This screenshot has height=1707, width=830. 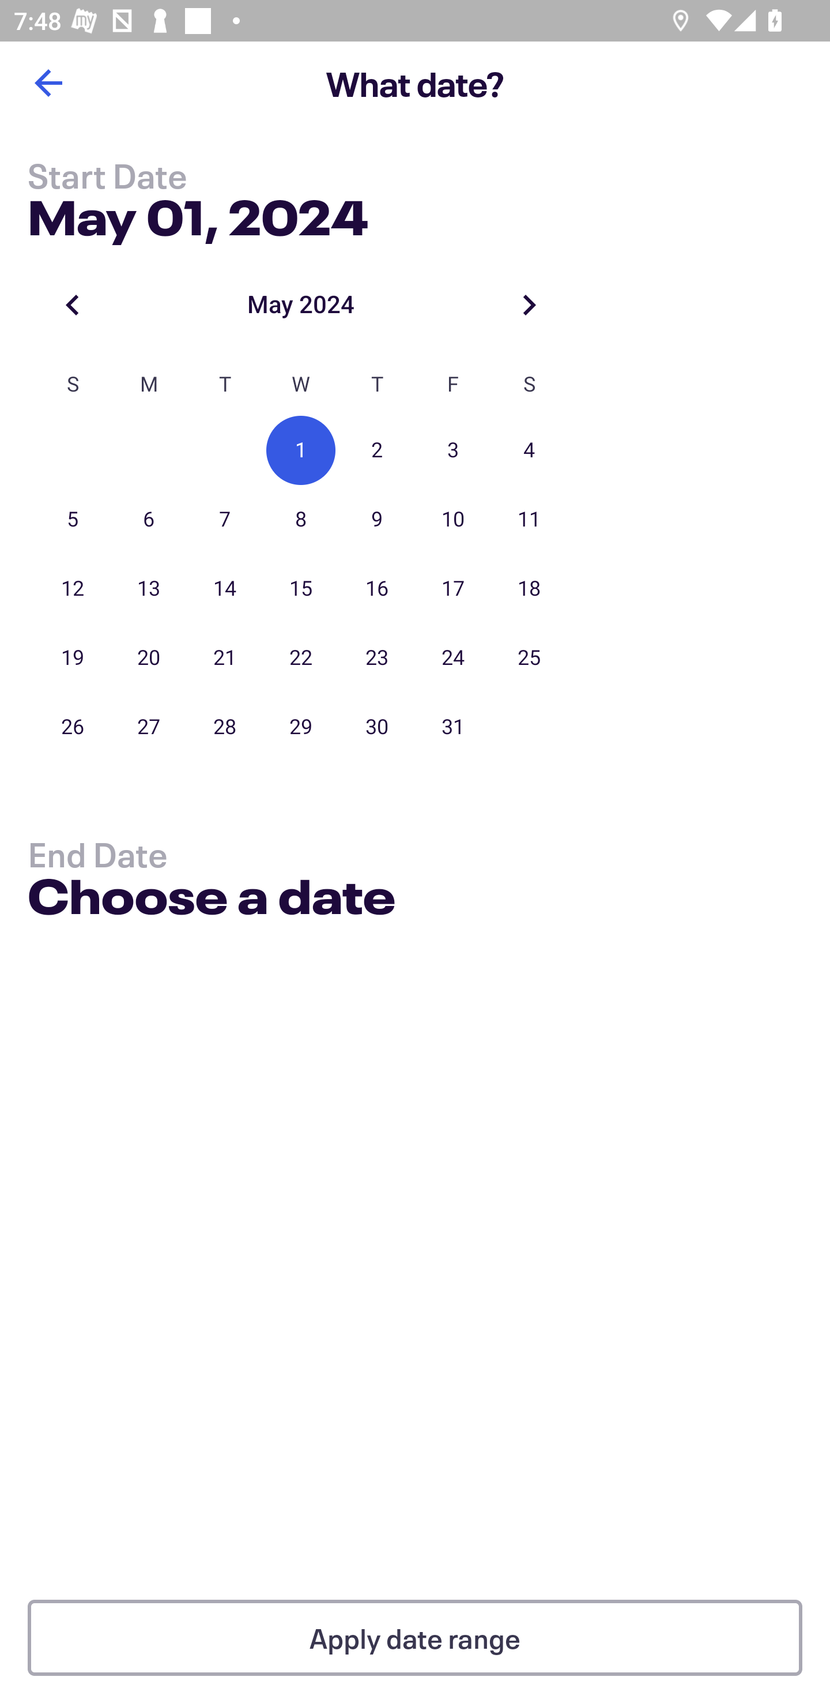 I want to click on 25 25 May 2024, so click(x=529, y=657).